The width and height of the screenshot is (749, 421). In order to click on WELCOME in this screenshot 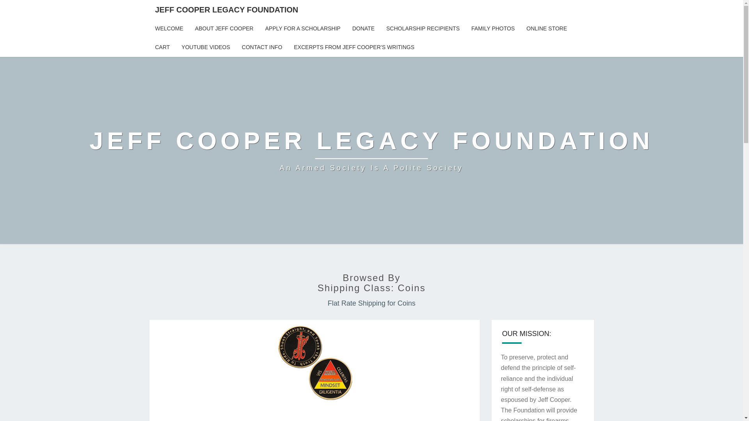, I will do `click(169, 29)`.